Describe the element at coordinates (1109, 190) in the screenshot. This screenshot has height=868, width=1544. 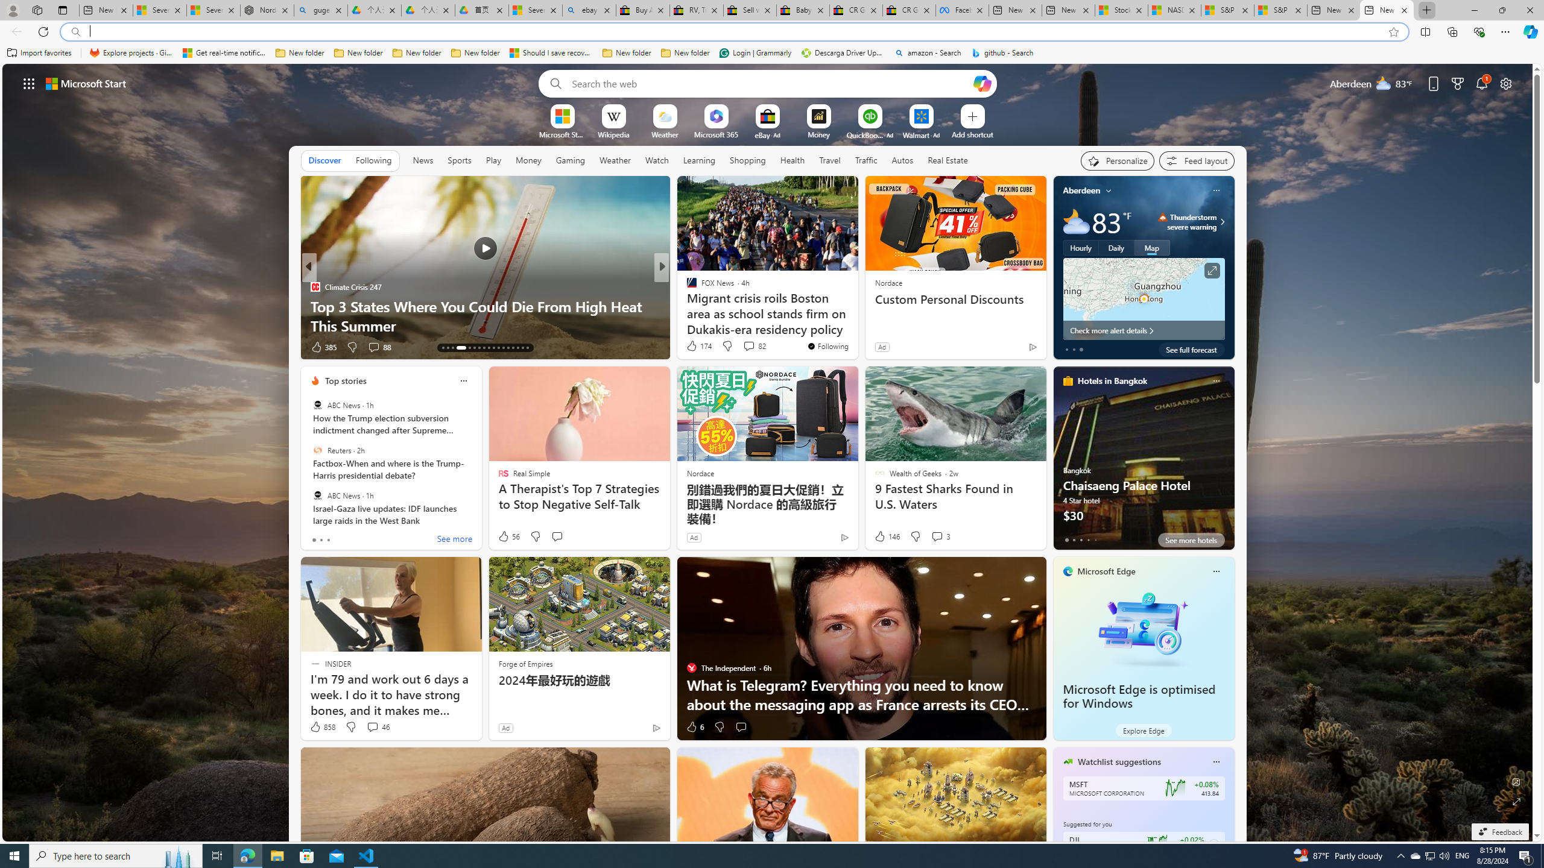
I see `My location` at that location.